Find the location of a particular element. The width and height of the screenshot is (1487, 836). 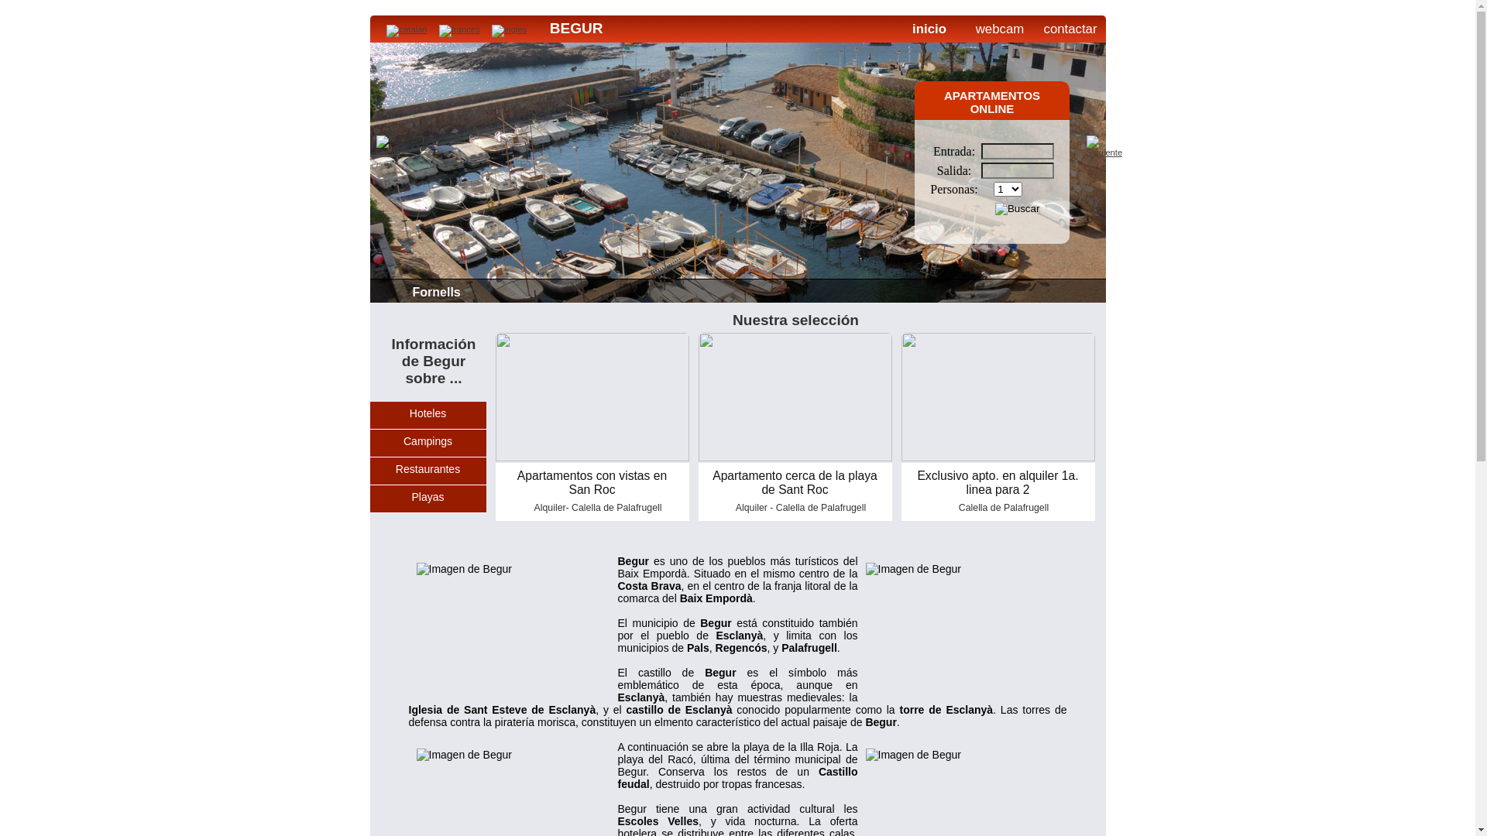

Campings is located at coordinates (428, 441).